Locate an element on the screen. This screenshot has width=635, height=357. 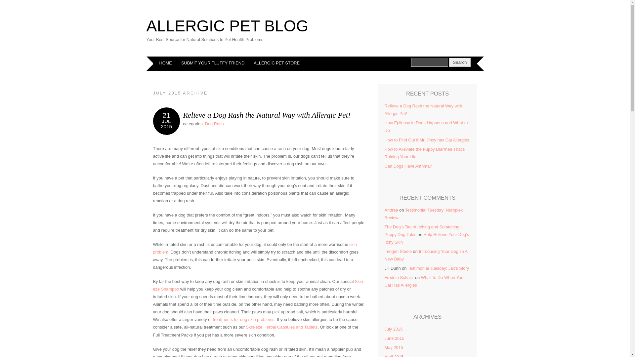
Search is located at coordinates (460, 62).